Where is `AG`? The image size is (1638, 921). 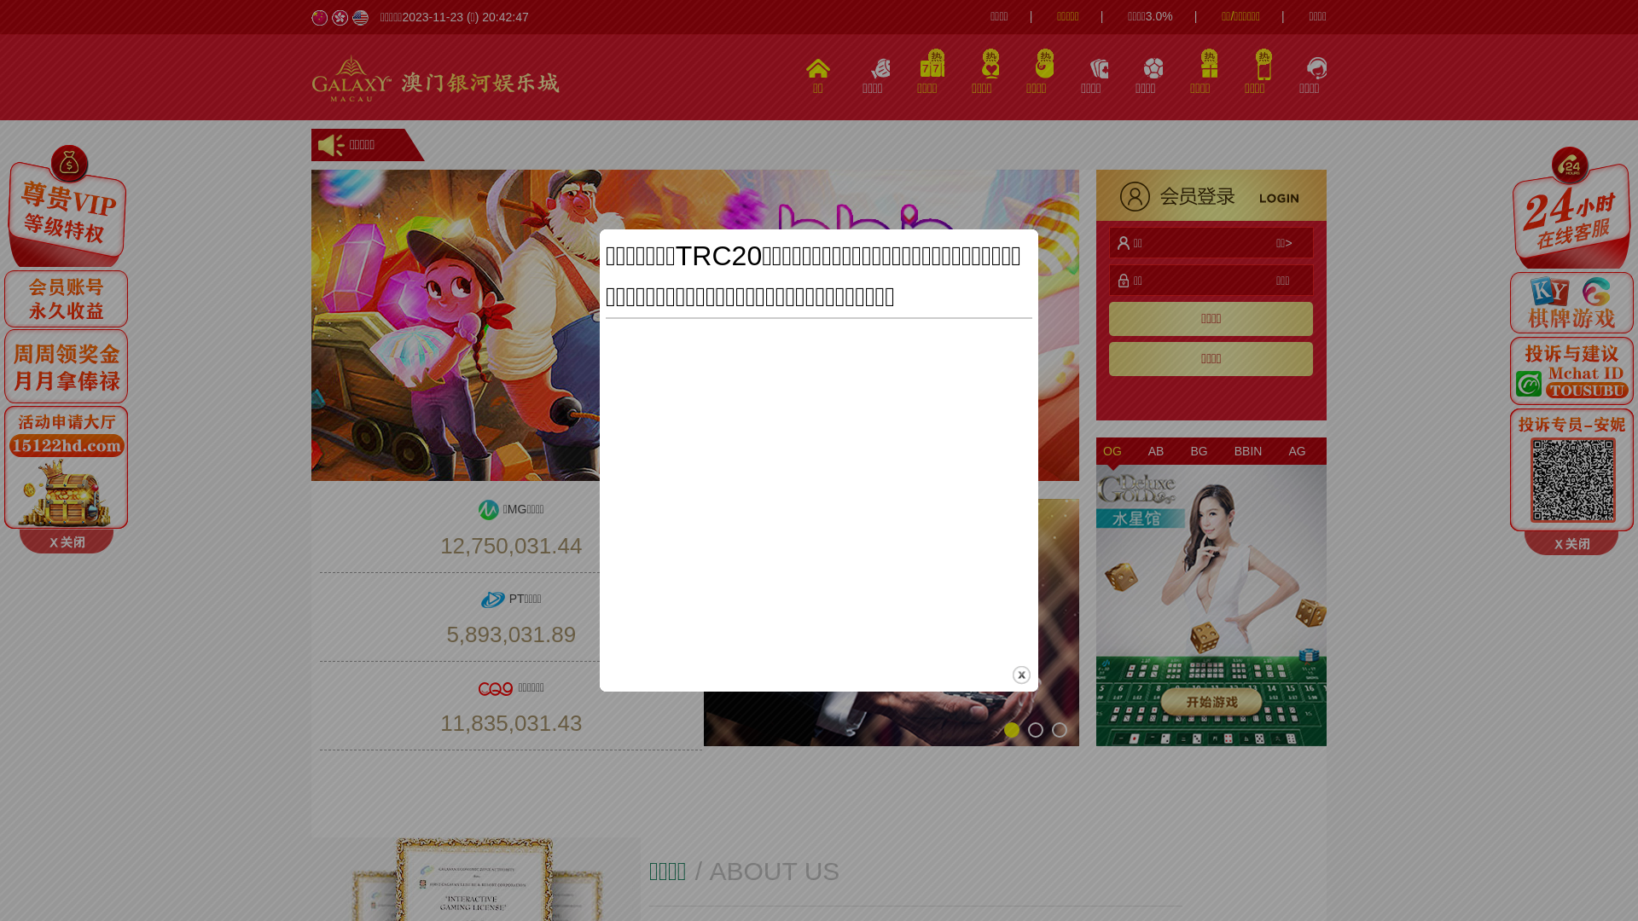 AG is located at coordinates (1297, 451).